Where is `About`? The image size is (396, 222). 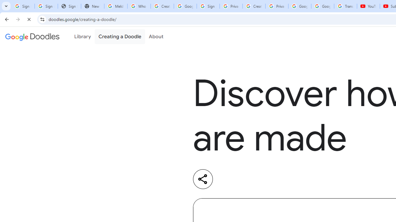 About is located at coordinates (156, 37).